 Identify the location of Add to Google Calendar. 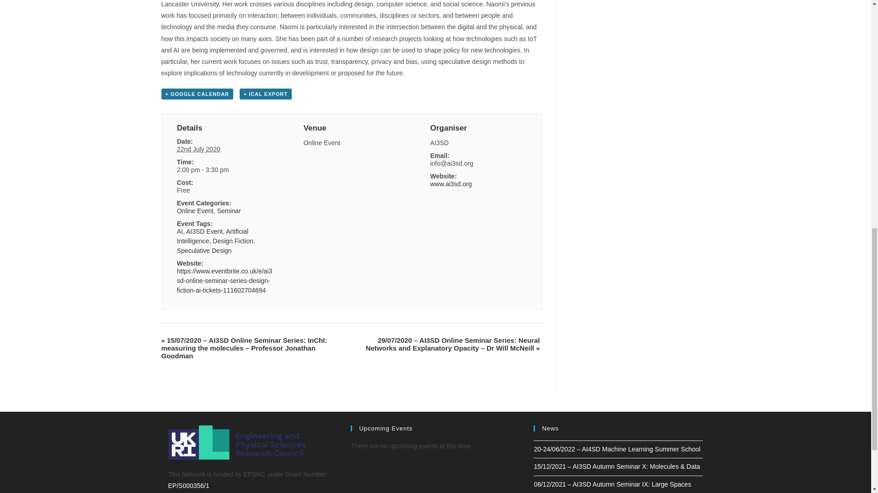
(197, 94).